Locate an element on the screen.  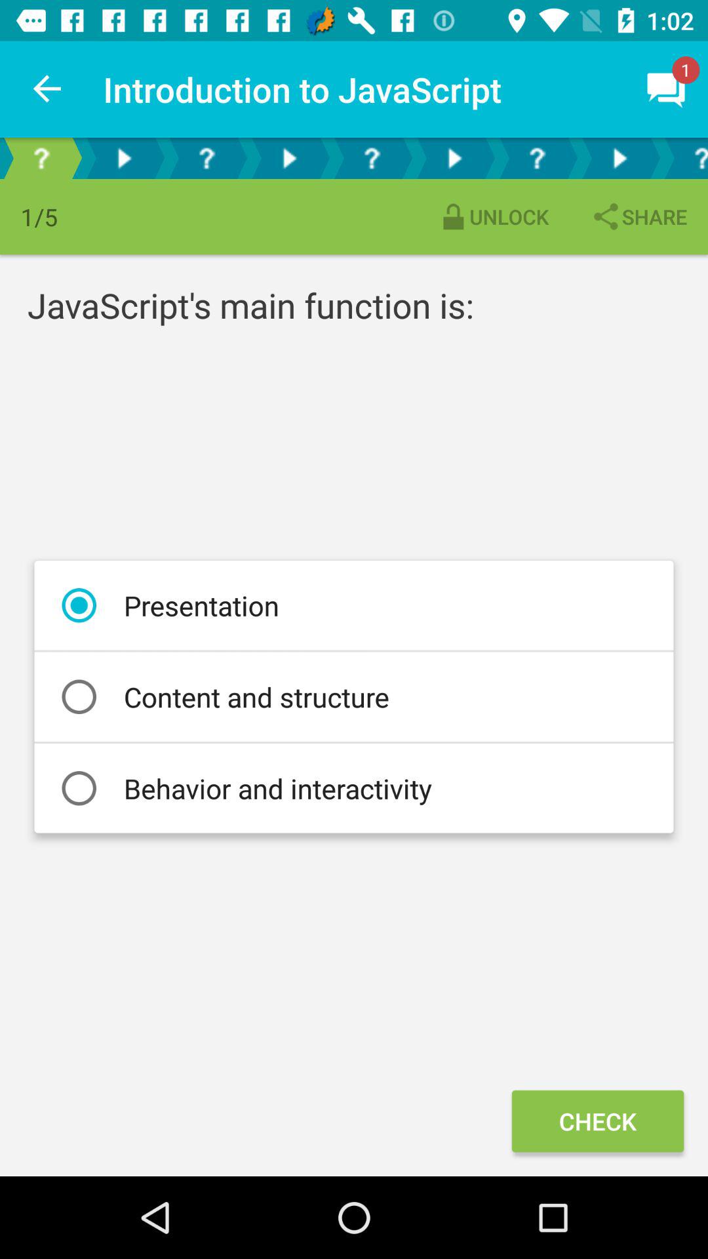
skip to the 7th step is located at coordinates (537, 159).